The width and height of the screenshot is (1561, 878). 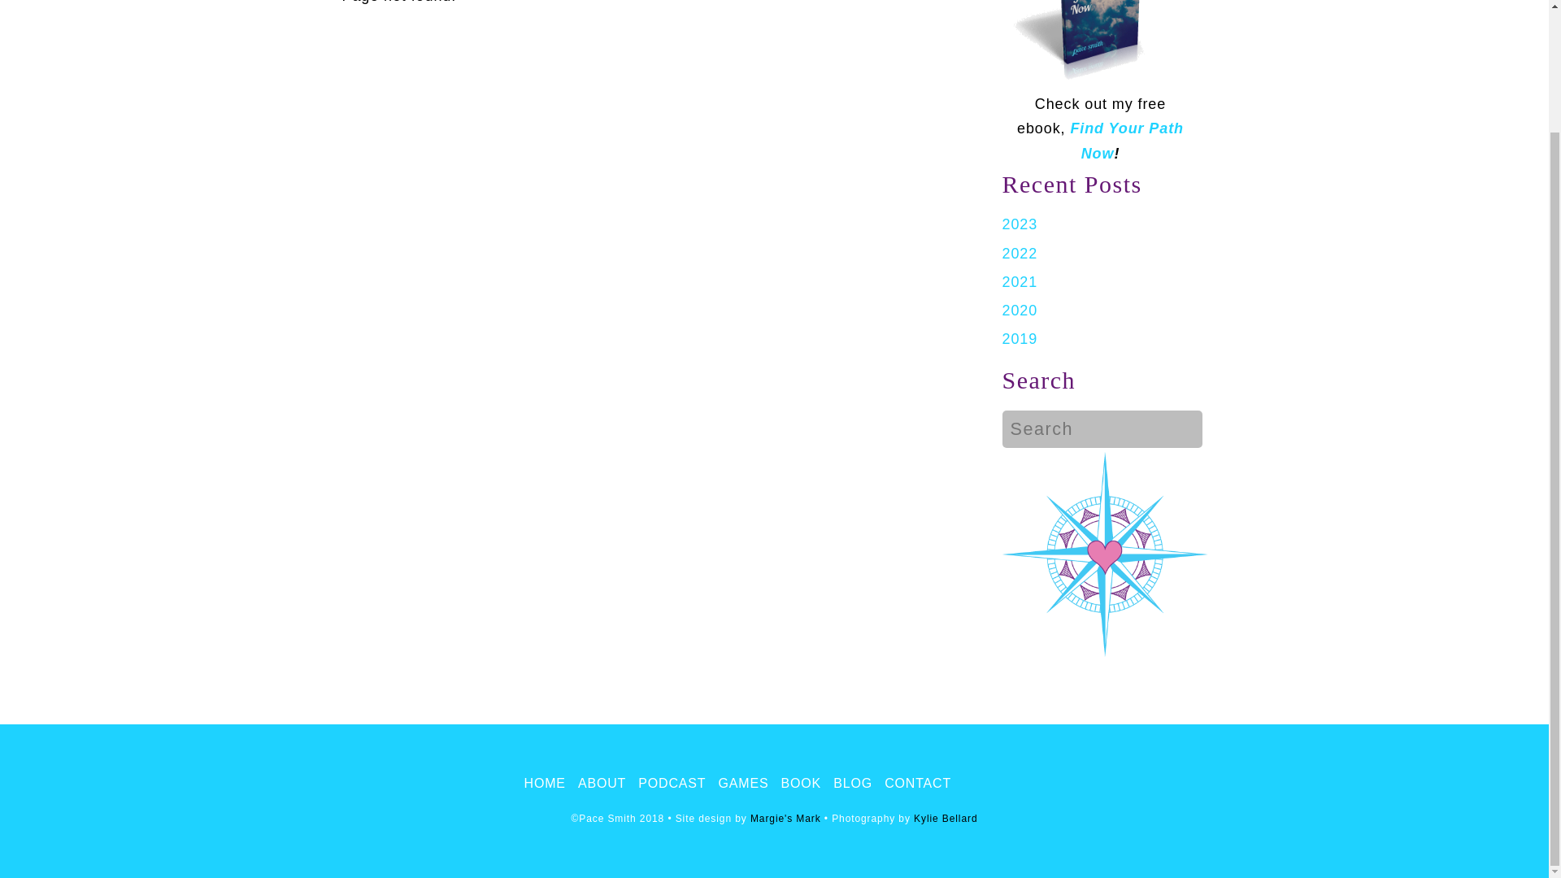 What do you see at coordinates (802, 784) in the screenshot?
I see `BOOK` at bounding box center [802, 784].